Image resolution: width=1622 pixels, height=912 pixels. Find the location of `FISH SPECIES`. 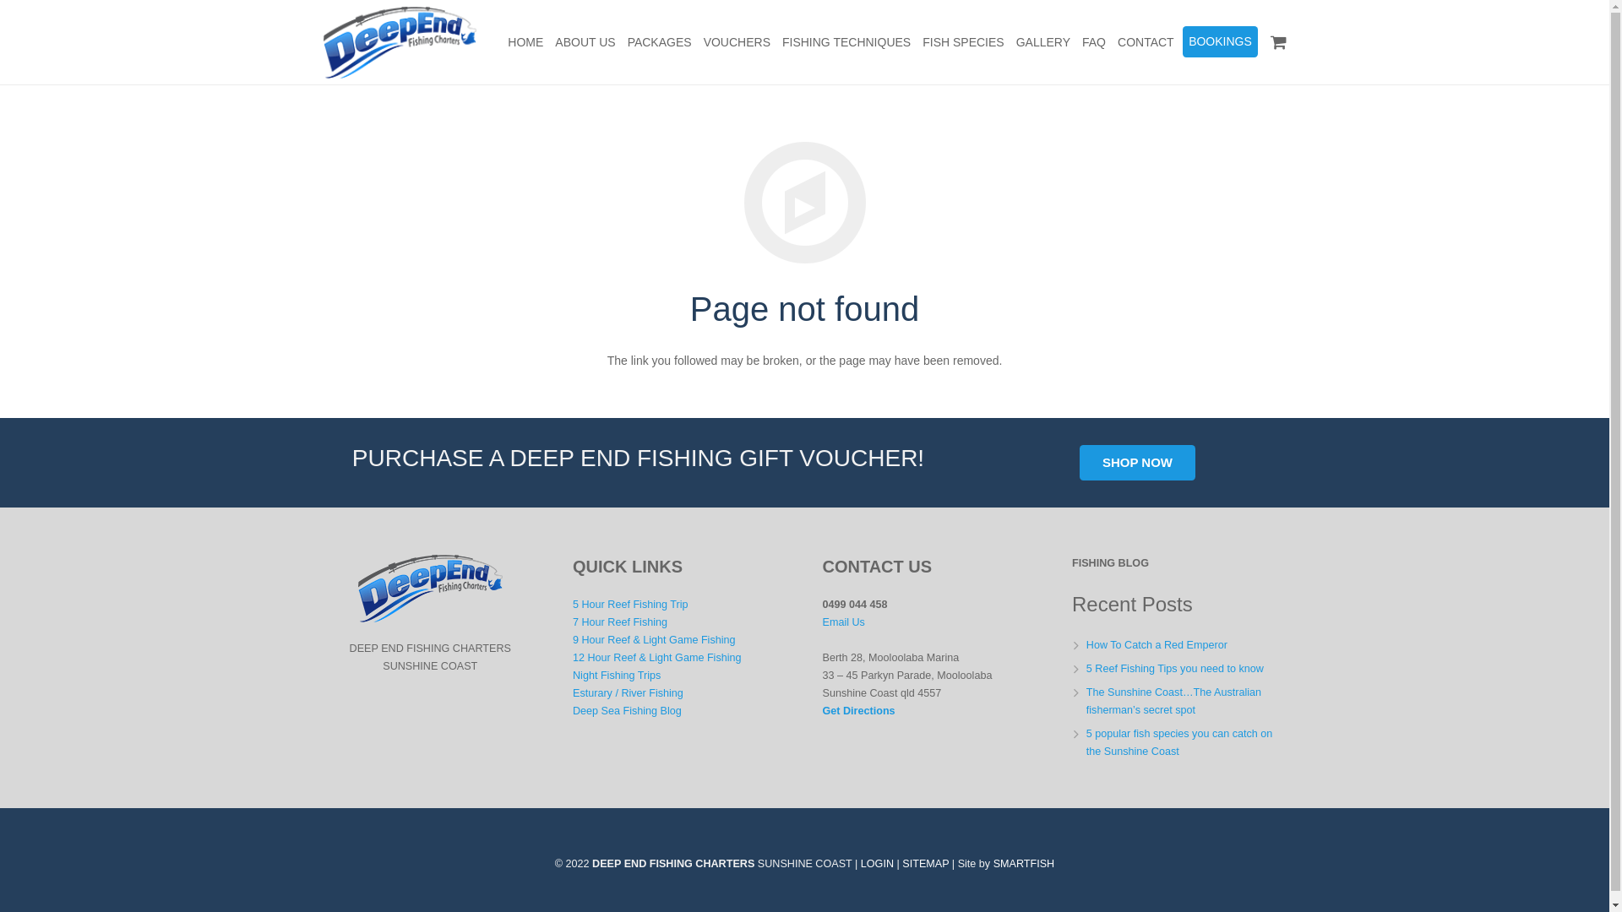

FISH SPECIES is located at coordinates (963, 42).